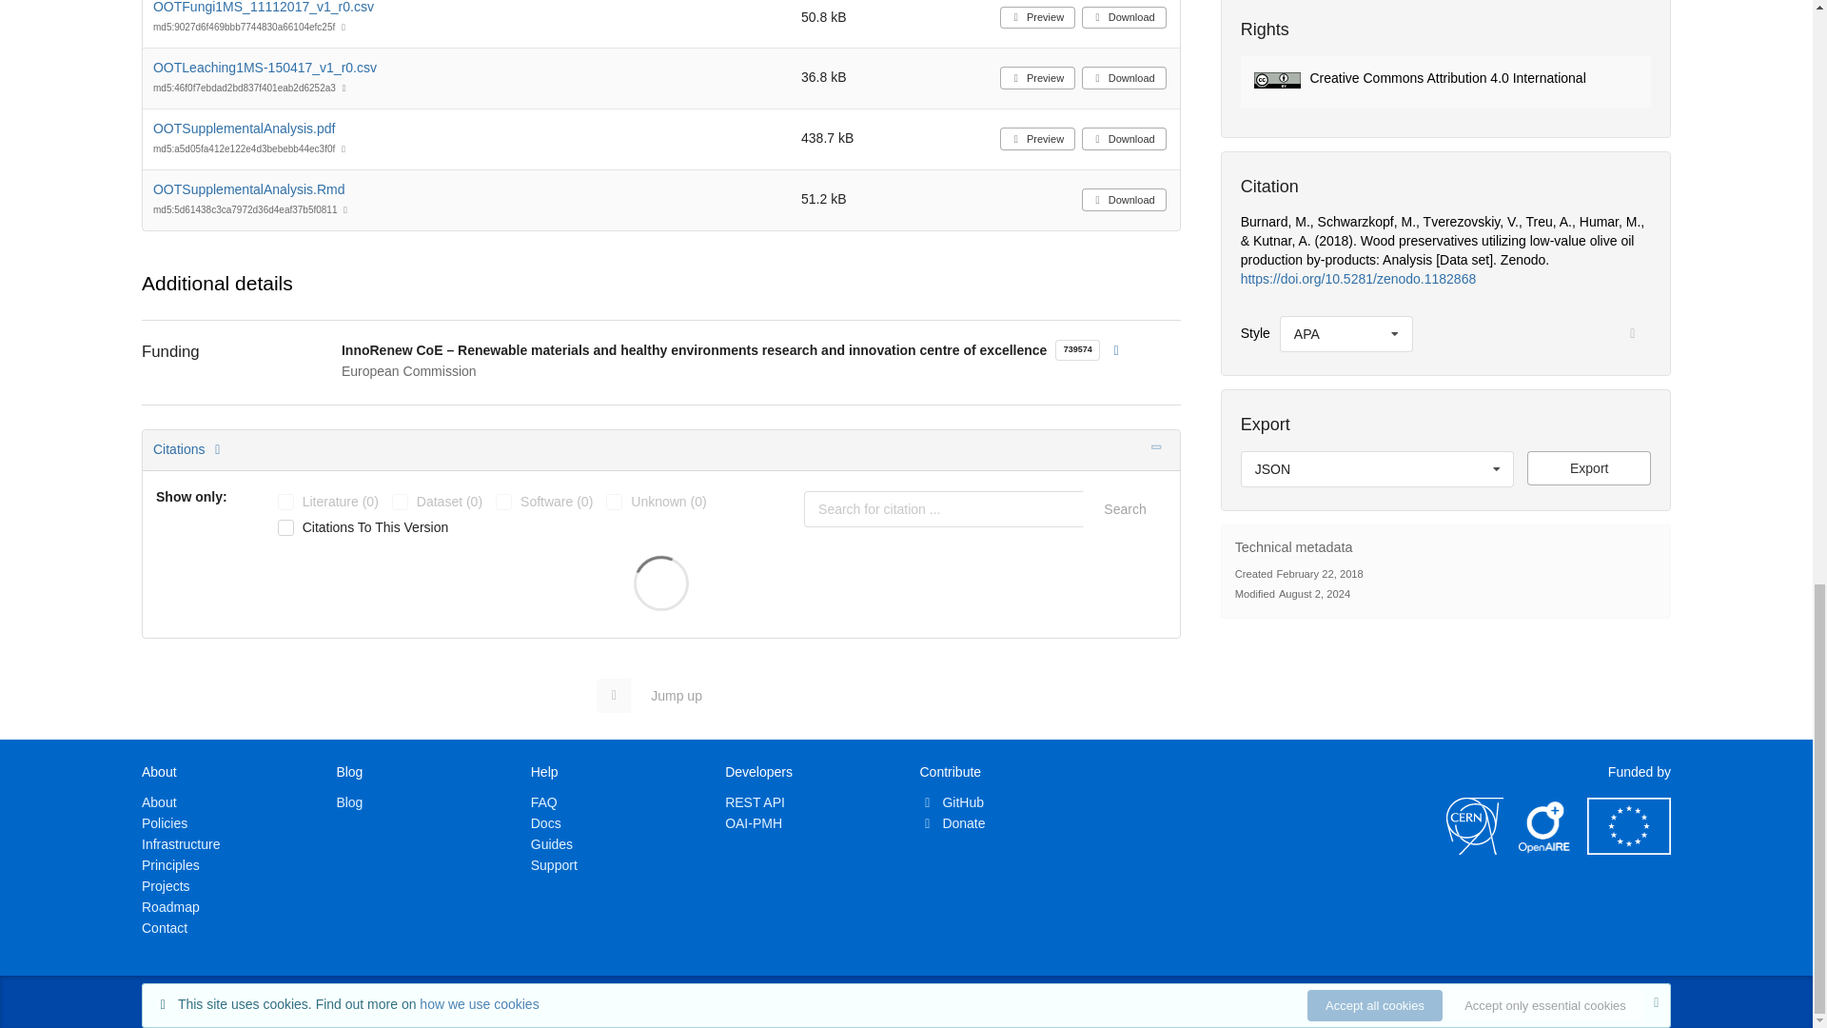  Describe the element at coordinates (1124, 200) in the screenshot. I see `Download` at that location.